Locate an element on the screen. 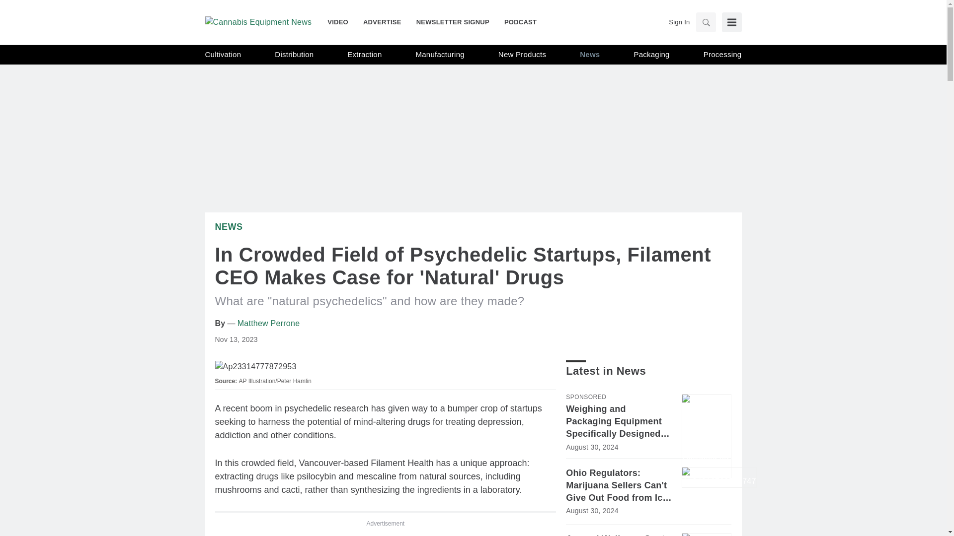 The width and height of the screenshot is (954, 536). Manufacturing is located at coordinates (440, 55).